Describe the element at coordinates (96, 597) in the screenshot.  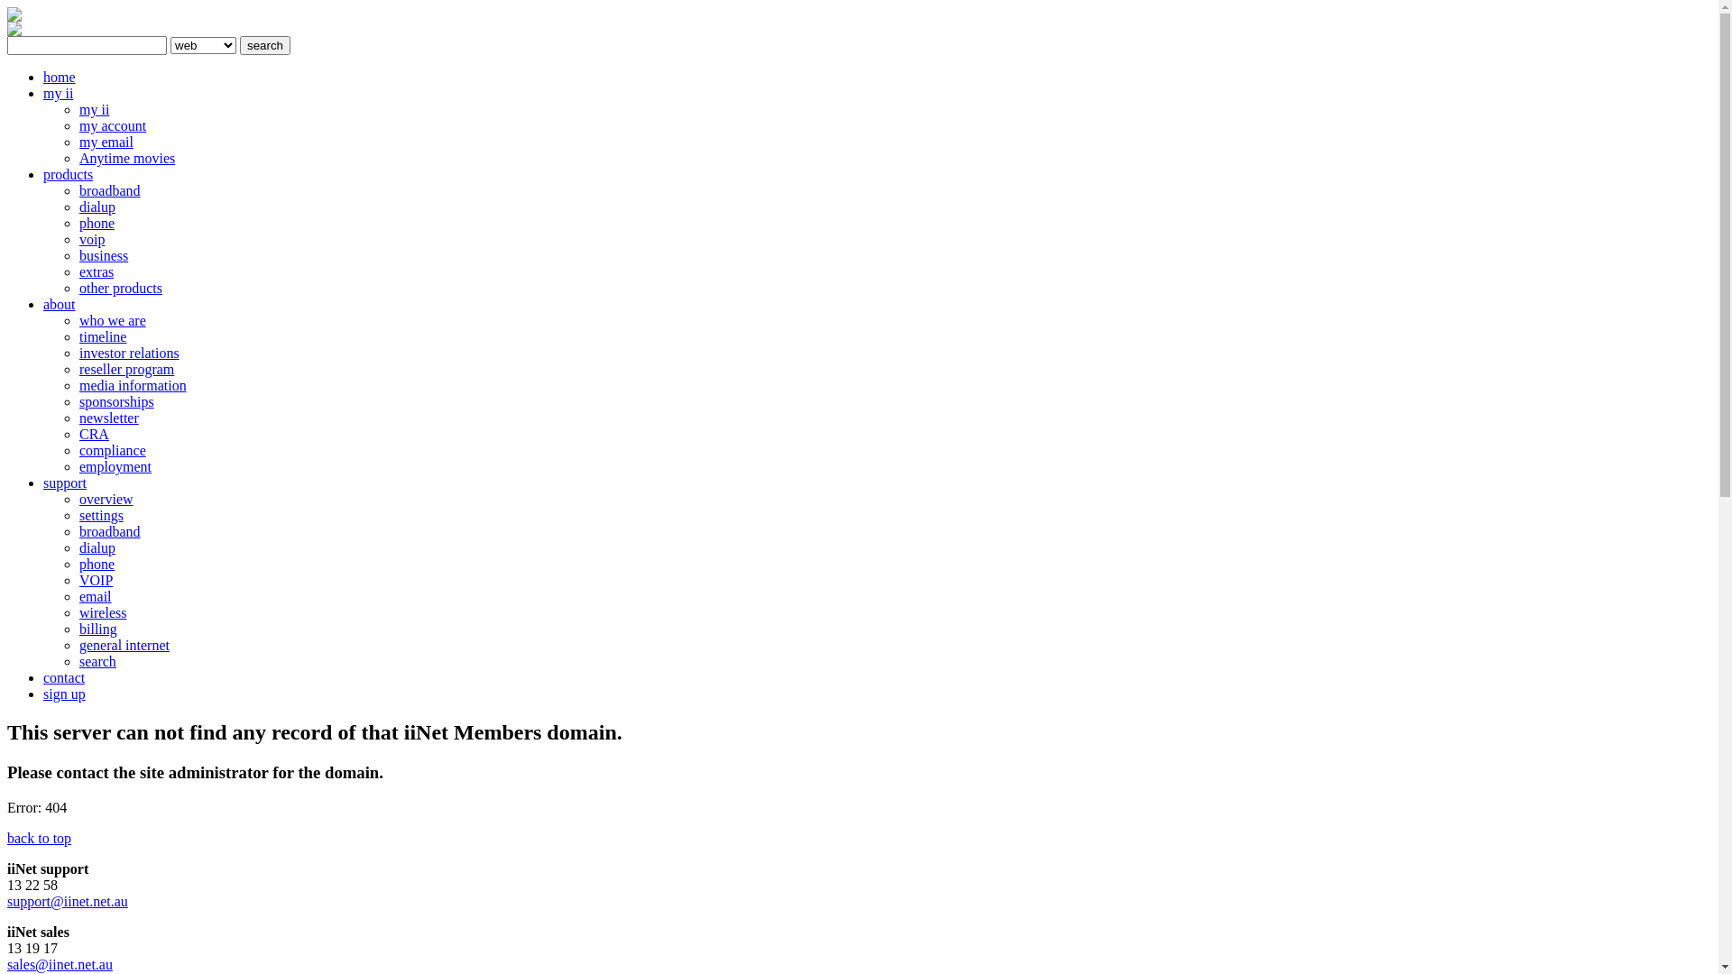
I see `email` at that location.